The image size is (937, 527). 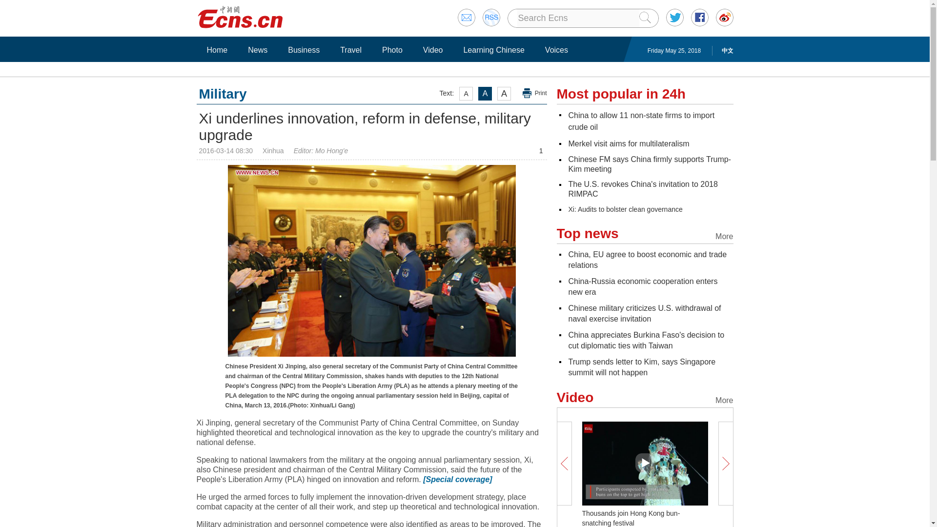 What do you see at coordinates (258, 50) in the screenshot?
I see `News` at bounding box center [258, 50].